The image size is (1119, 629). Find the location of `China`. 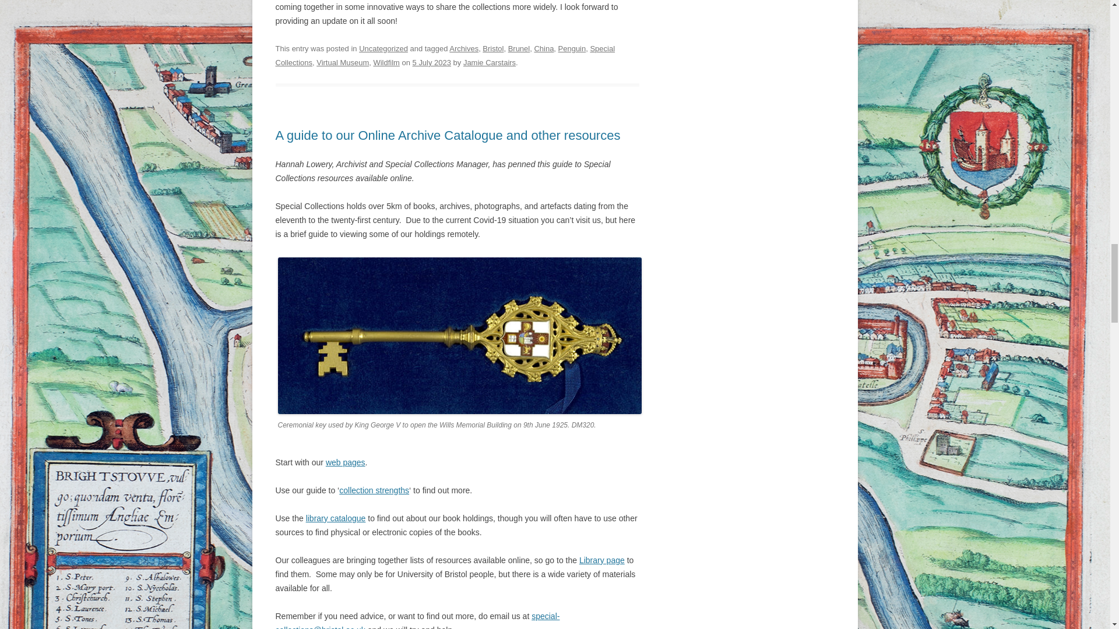

China is located at coordinates (543, 48).